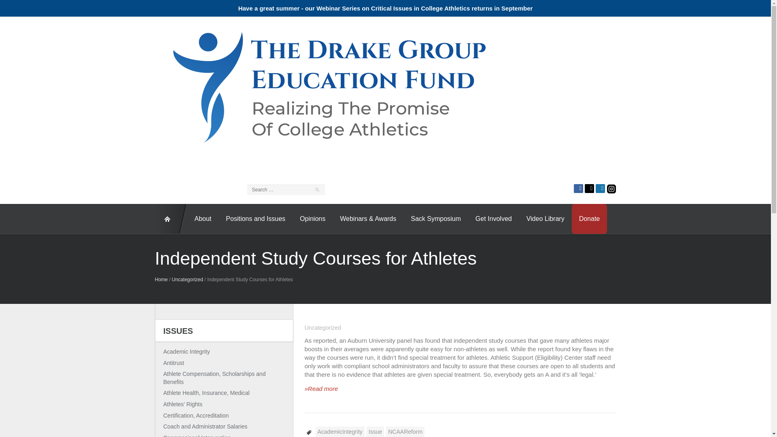 The width and height of the screenshot is (777, 437). I want to click on About, so click(202, 218).